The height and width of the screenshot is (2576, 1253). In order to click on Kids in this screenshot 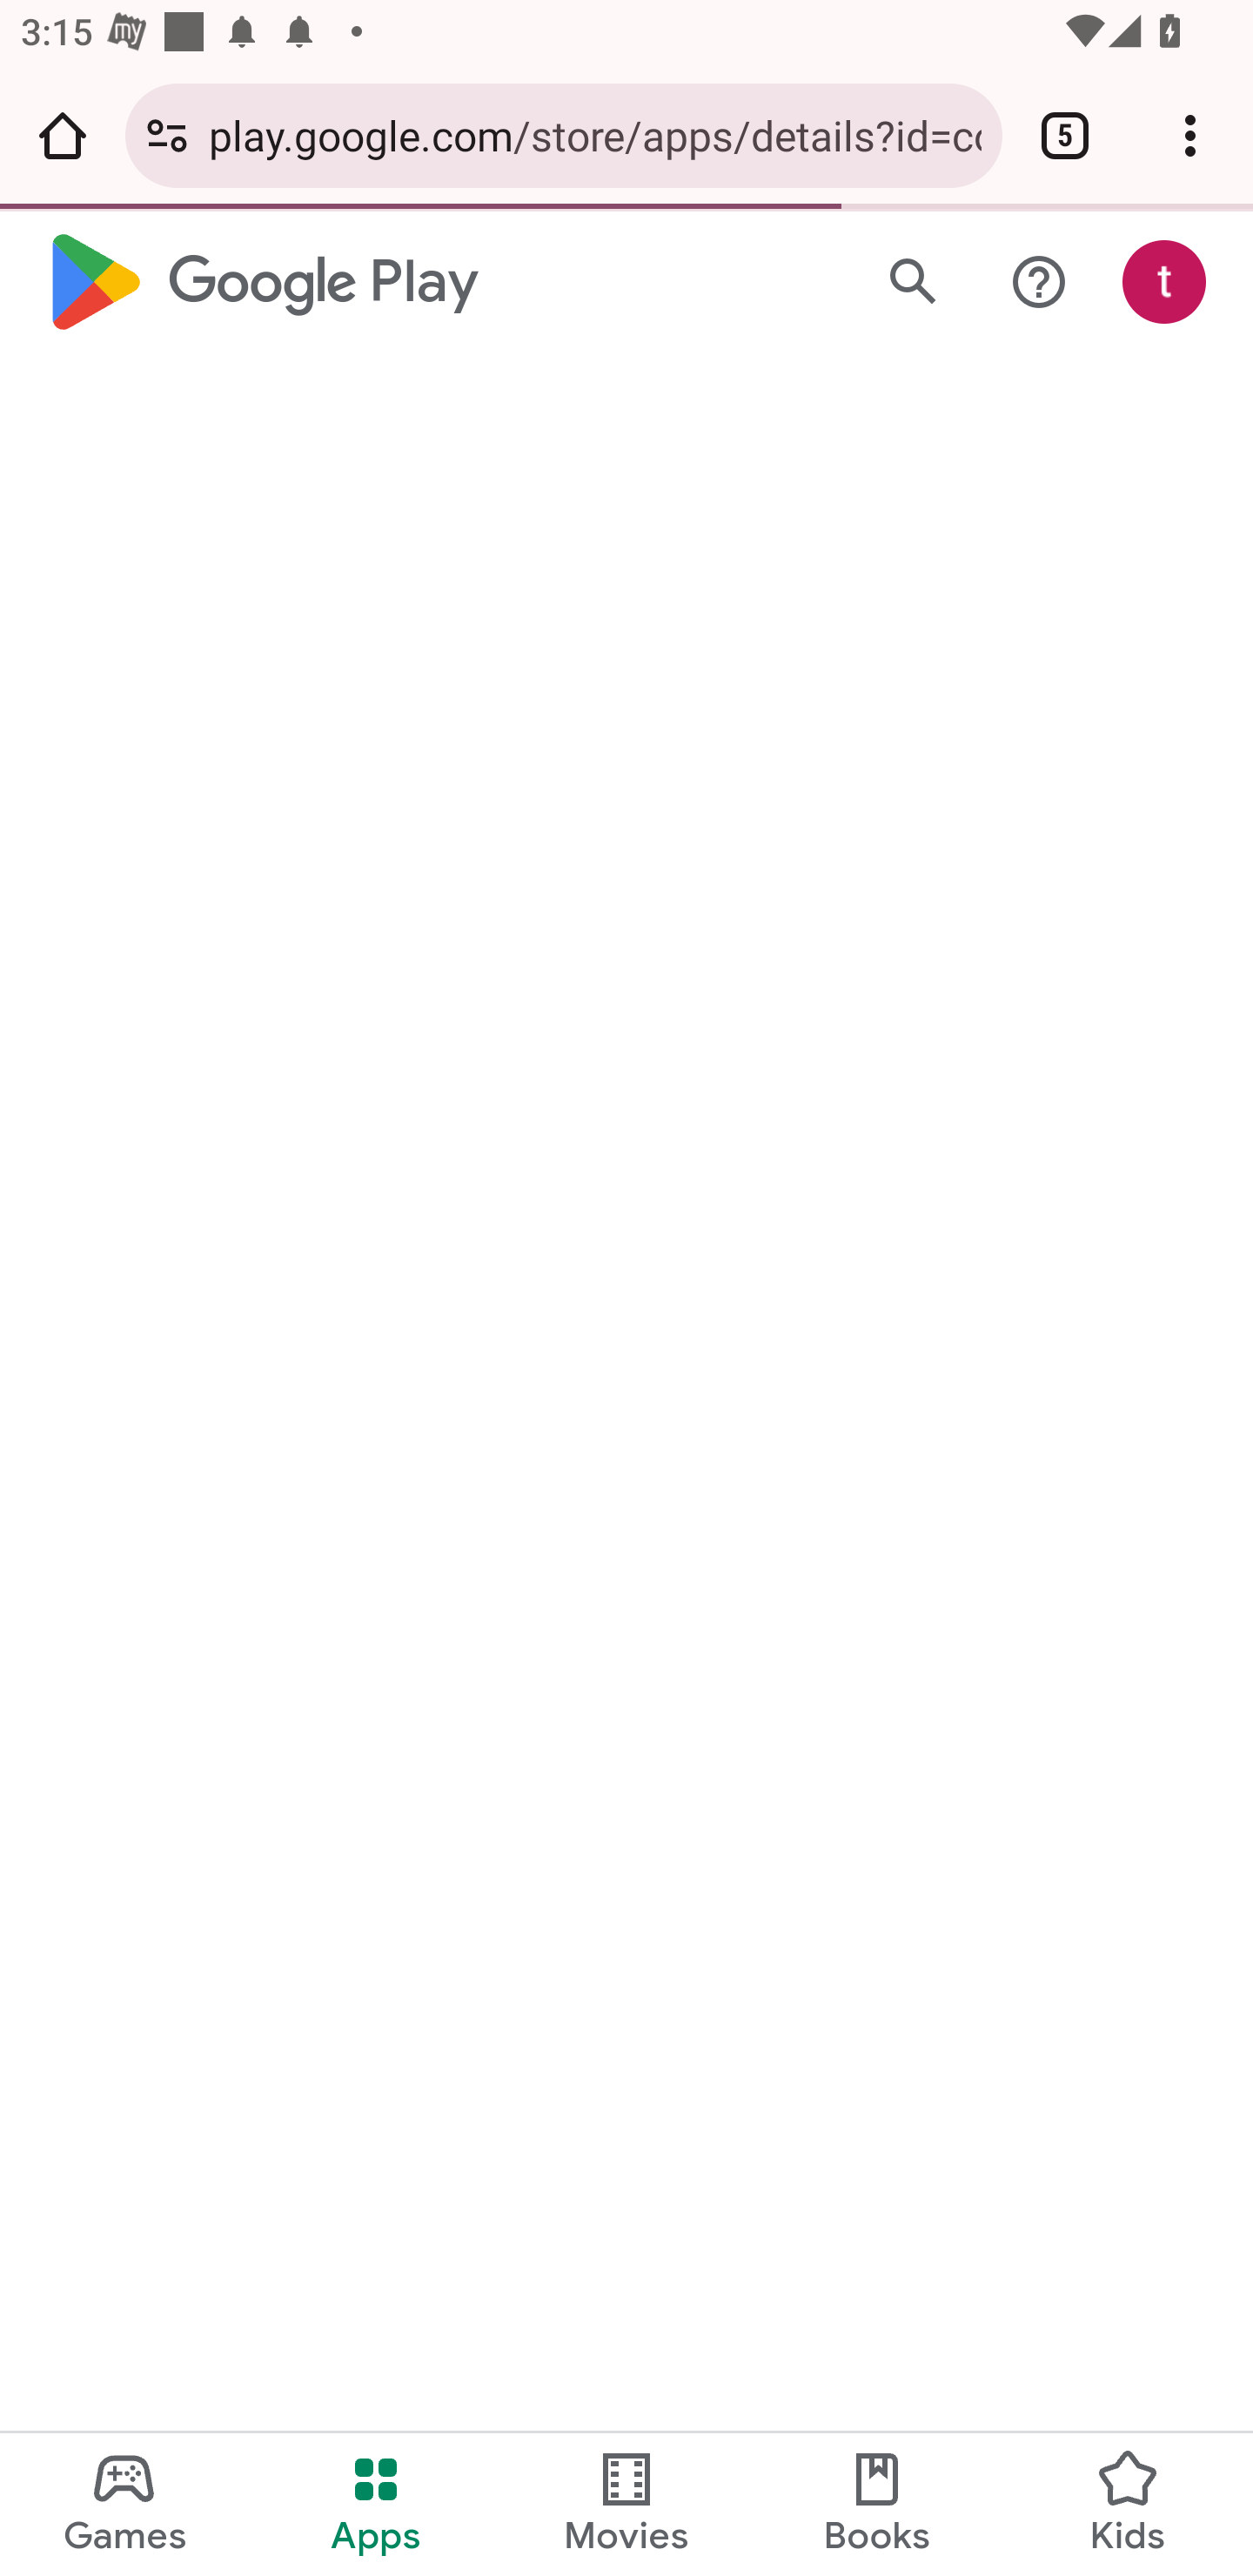, I will do `click(1128, 2505)`.